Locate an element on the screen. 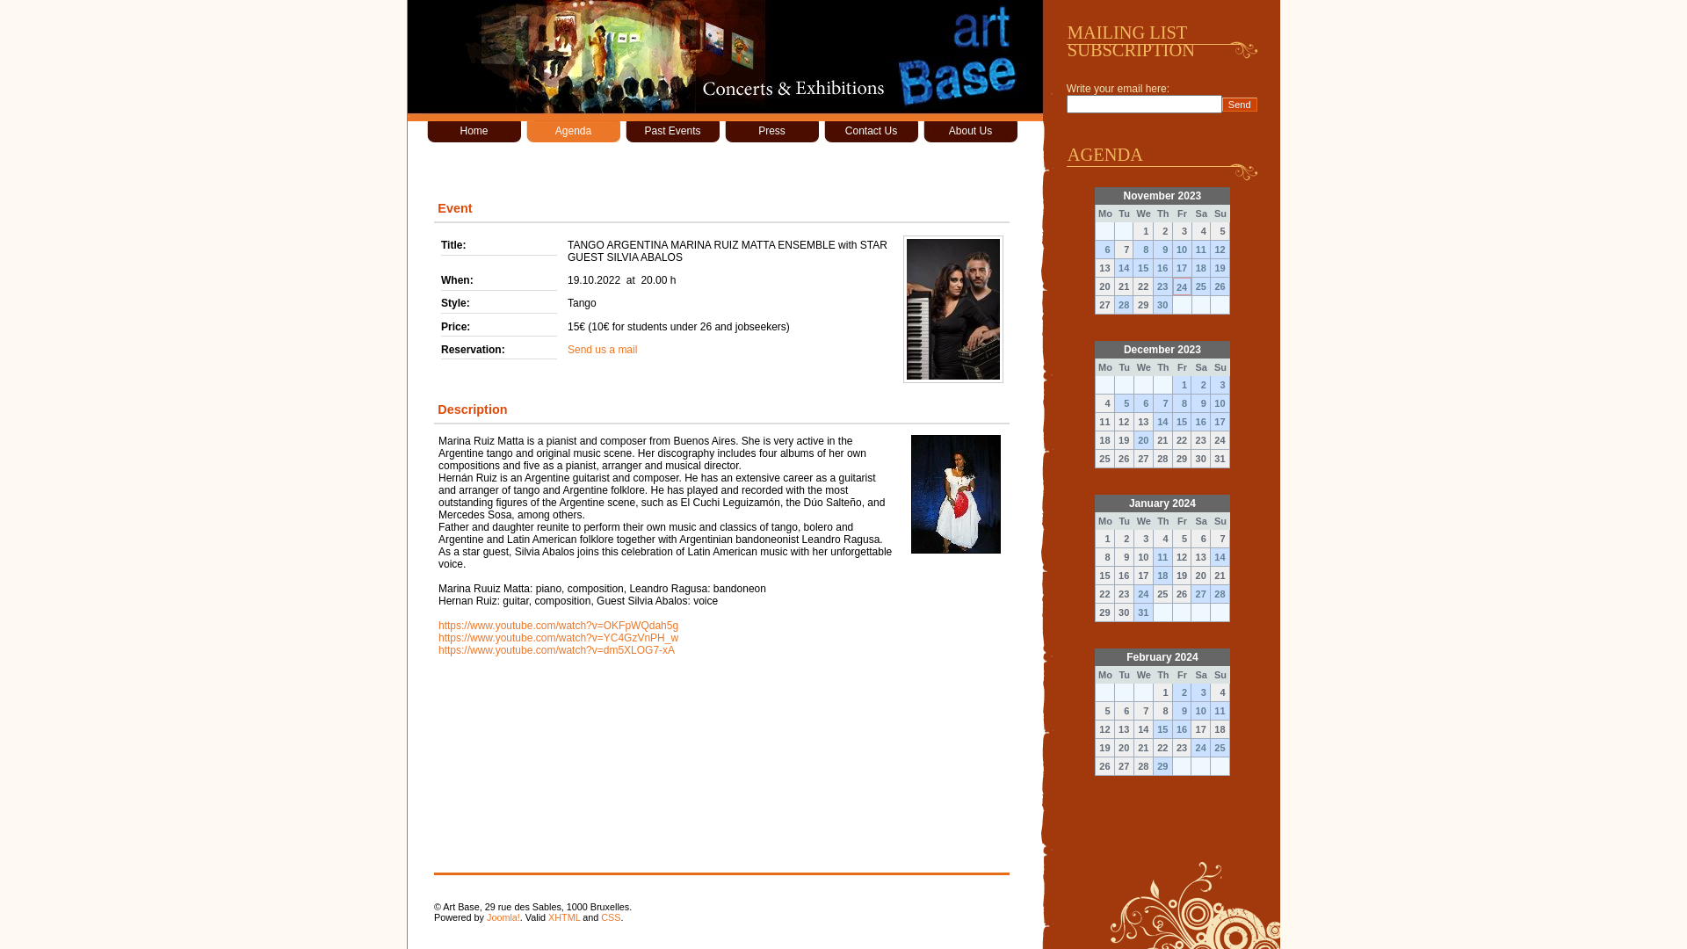  10 is located at coordinates (1181, 250).